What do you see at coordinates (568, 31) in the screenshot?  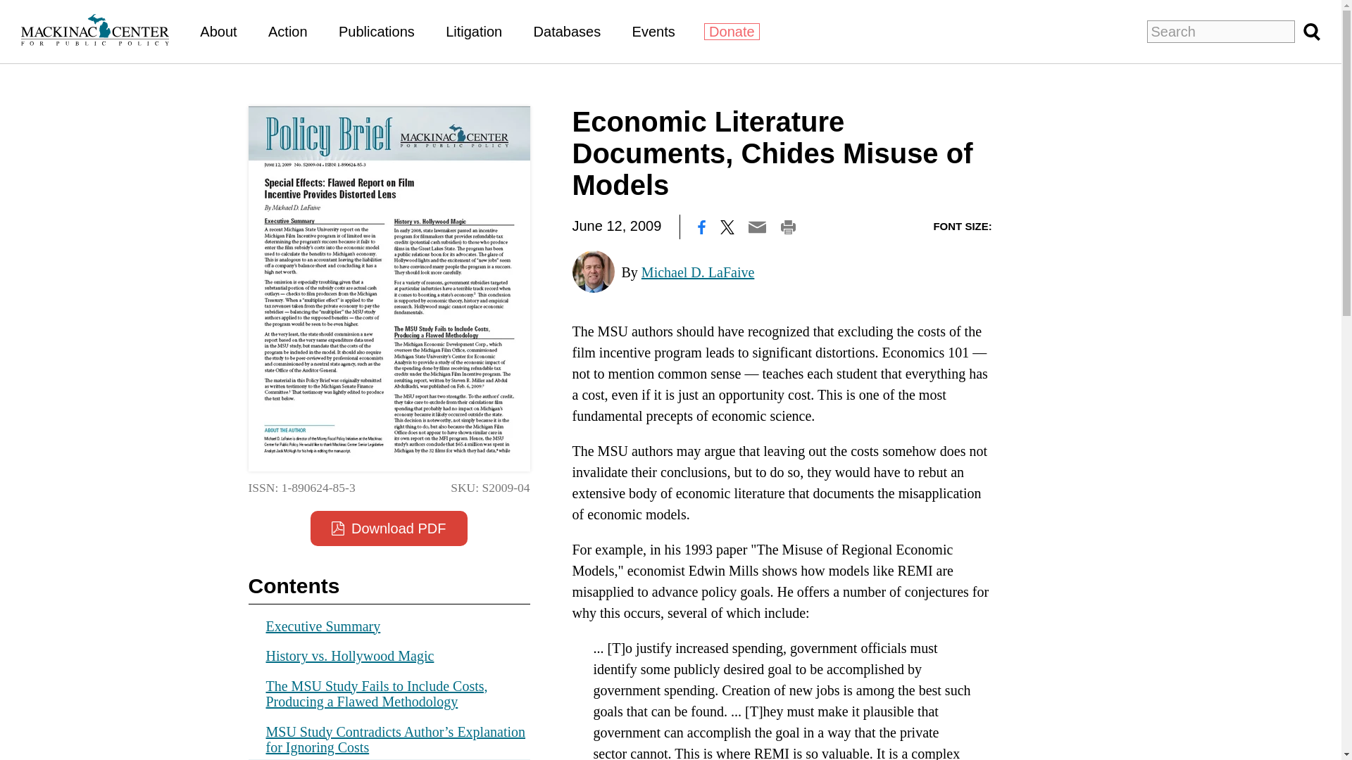 I see `Databases` at bounding box center [568, 31].